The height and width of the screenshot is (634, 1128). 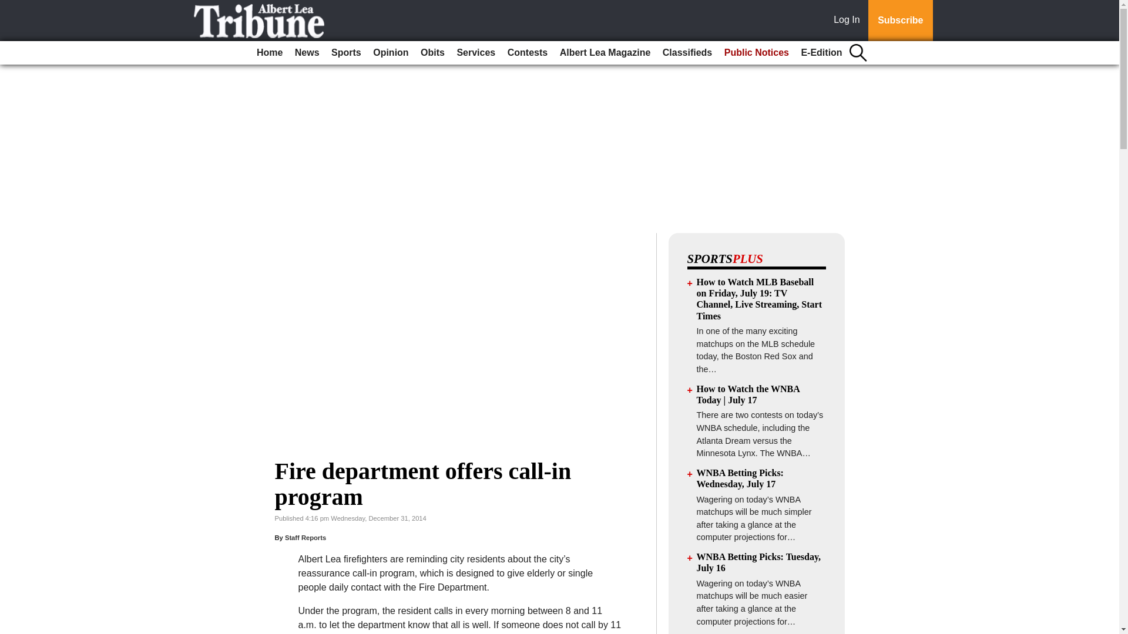 I want to click on Log In, so click(x=849, y=21).